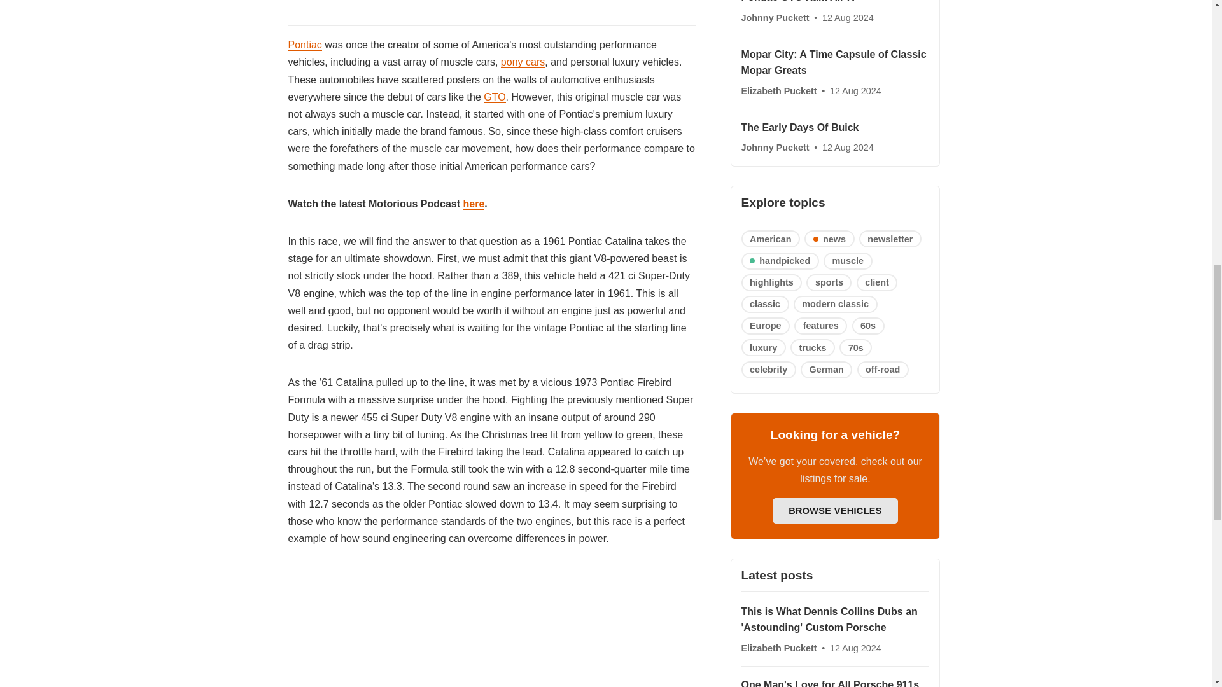 The width and height of the screenshot is (1222, 687). What do you see at coordinates (474, 204) in the screenshot?
I see `here` at bounding box center [474, 204].